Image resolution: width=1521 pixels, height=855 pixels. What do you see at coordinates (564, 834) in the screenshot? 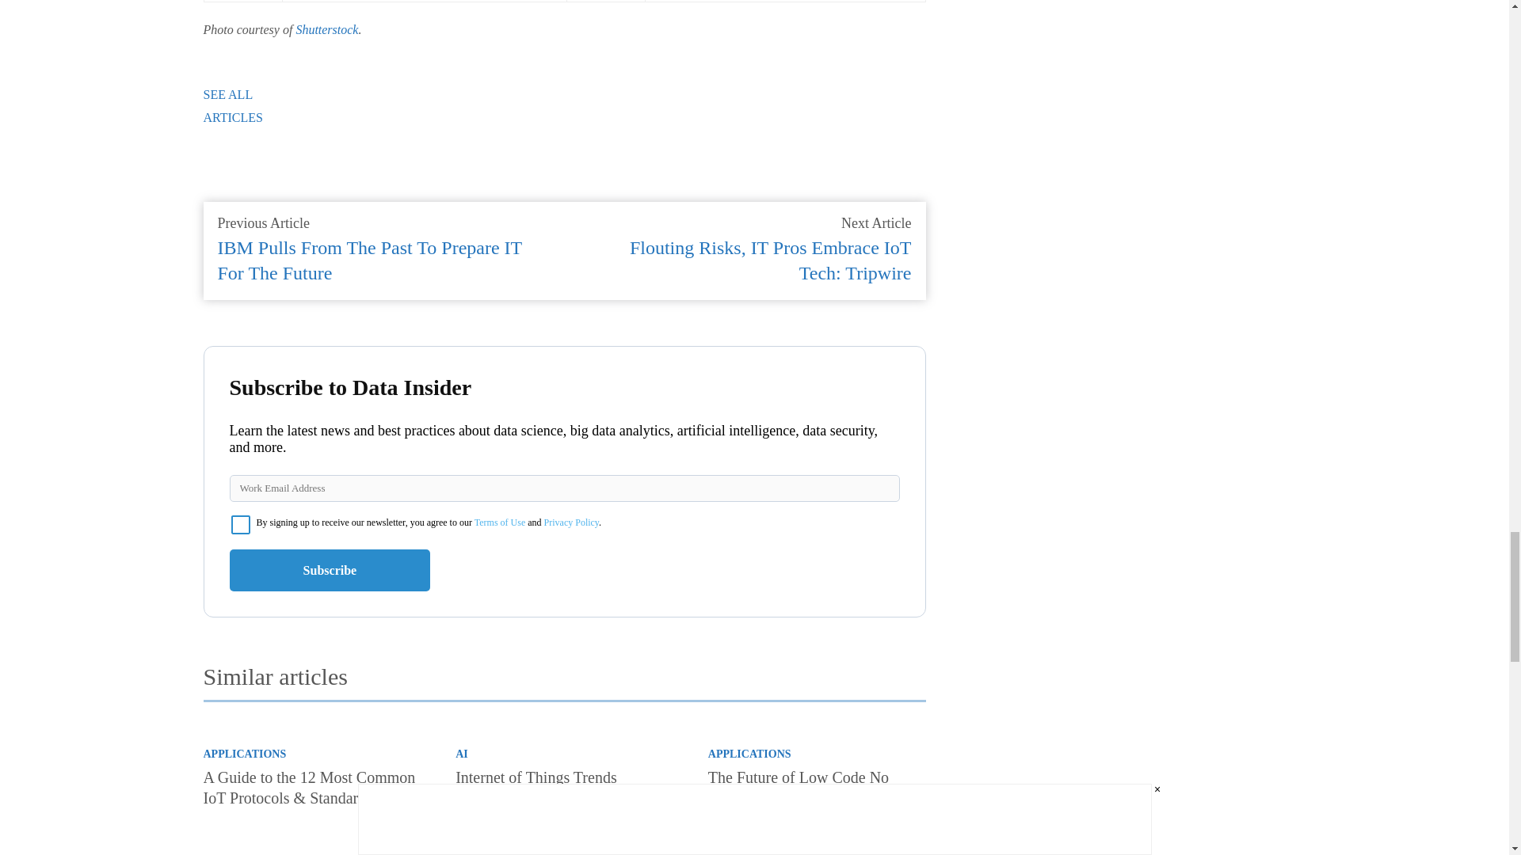
I see `Internet of Things Trends` at bounding box center [564, 834].